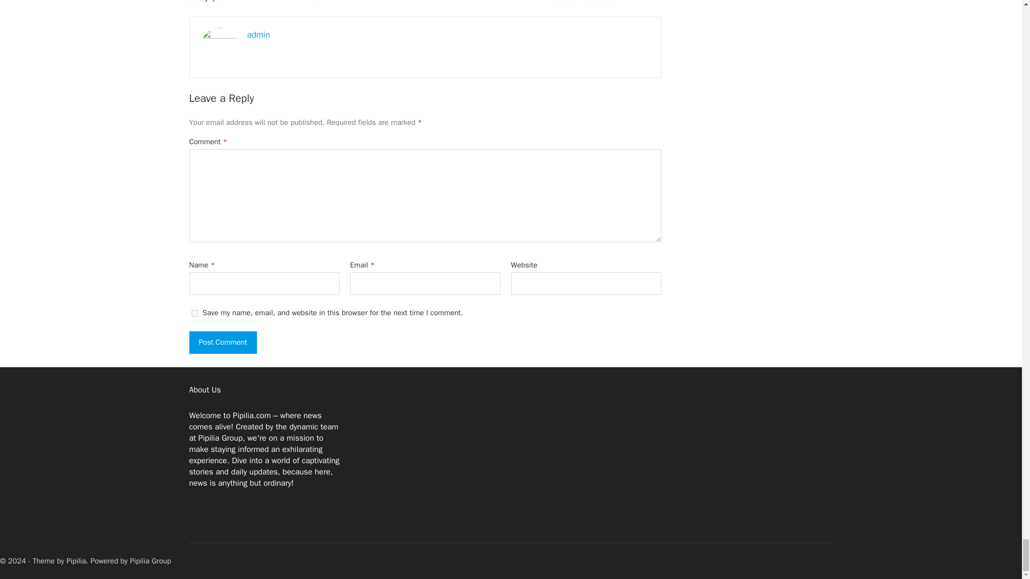 The height and width of the screenshot is (579, 1030). I want to click on yes, so click(194, 313).